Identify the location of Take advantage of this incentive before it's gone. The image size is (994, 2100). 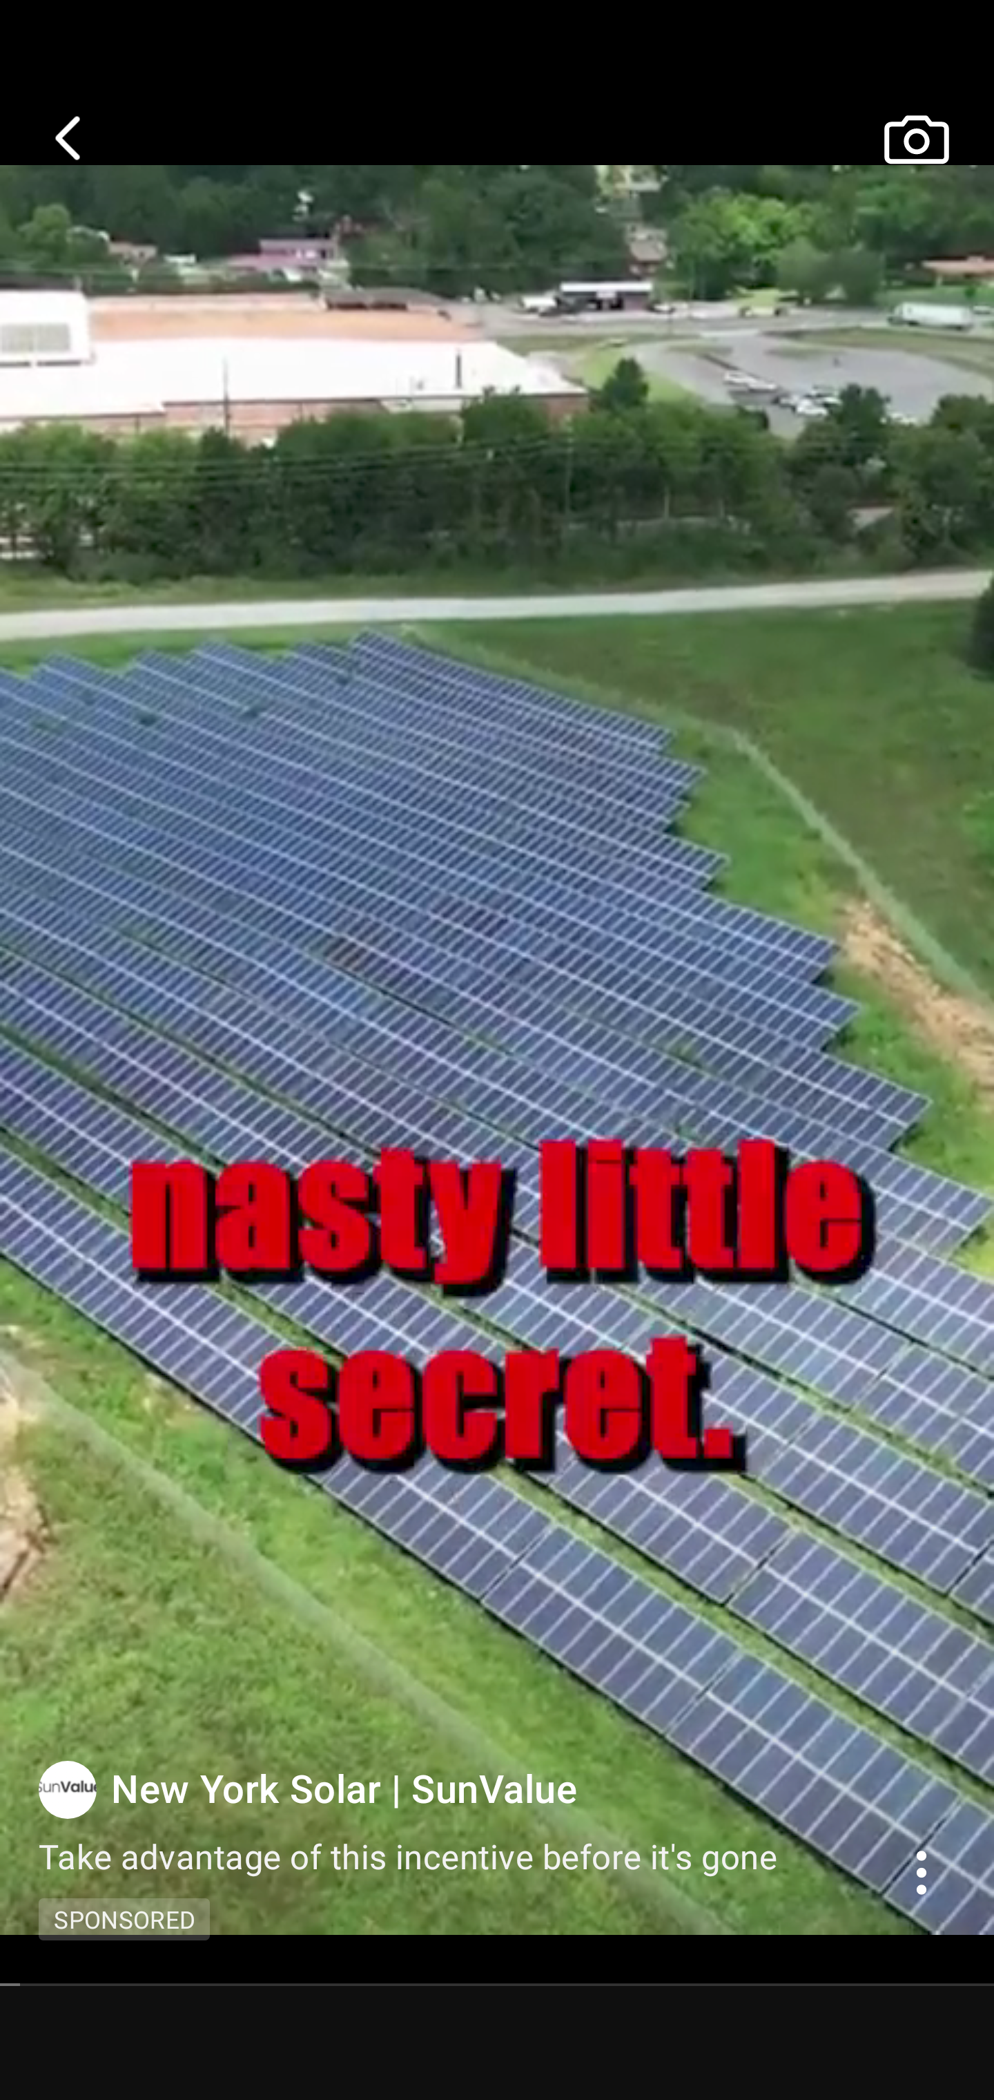
(424, 1855).